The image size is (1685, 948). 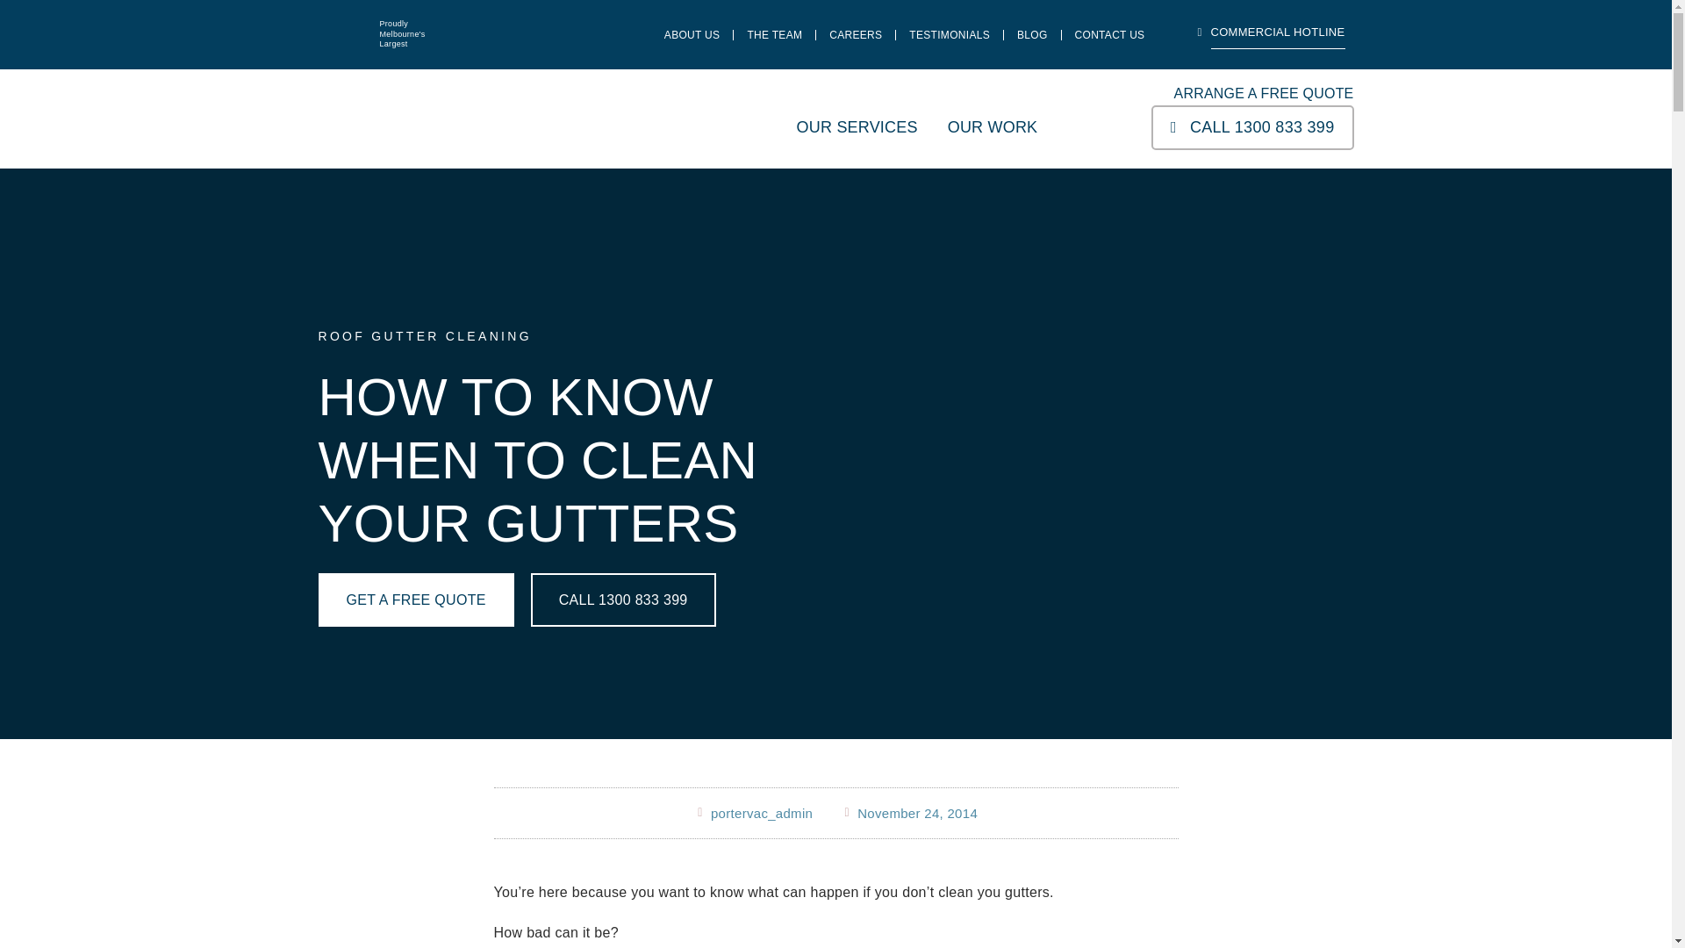 What do you see at coordinates (692, 35) in the screenshot?
I see `ABOUT US` at bounding box center [692, 35].